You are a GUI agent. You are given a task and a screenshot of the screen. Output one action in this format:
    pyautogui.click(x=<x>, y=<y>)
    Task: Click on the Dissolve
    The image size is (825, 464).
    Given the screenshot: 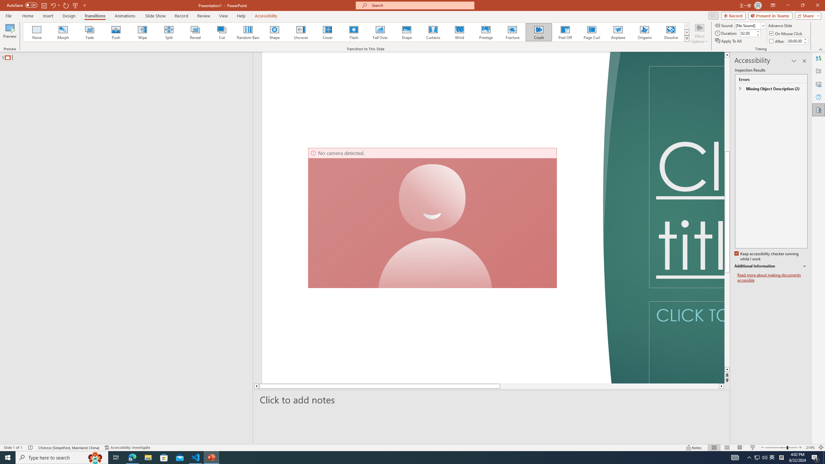 What is the action you would take?
    pyautogui.click(x=671, y=32)
    